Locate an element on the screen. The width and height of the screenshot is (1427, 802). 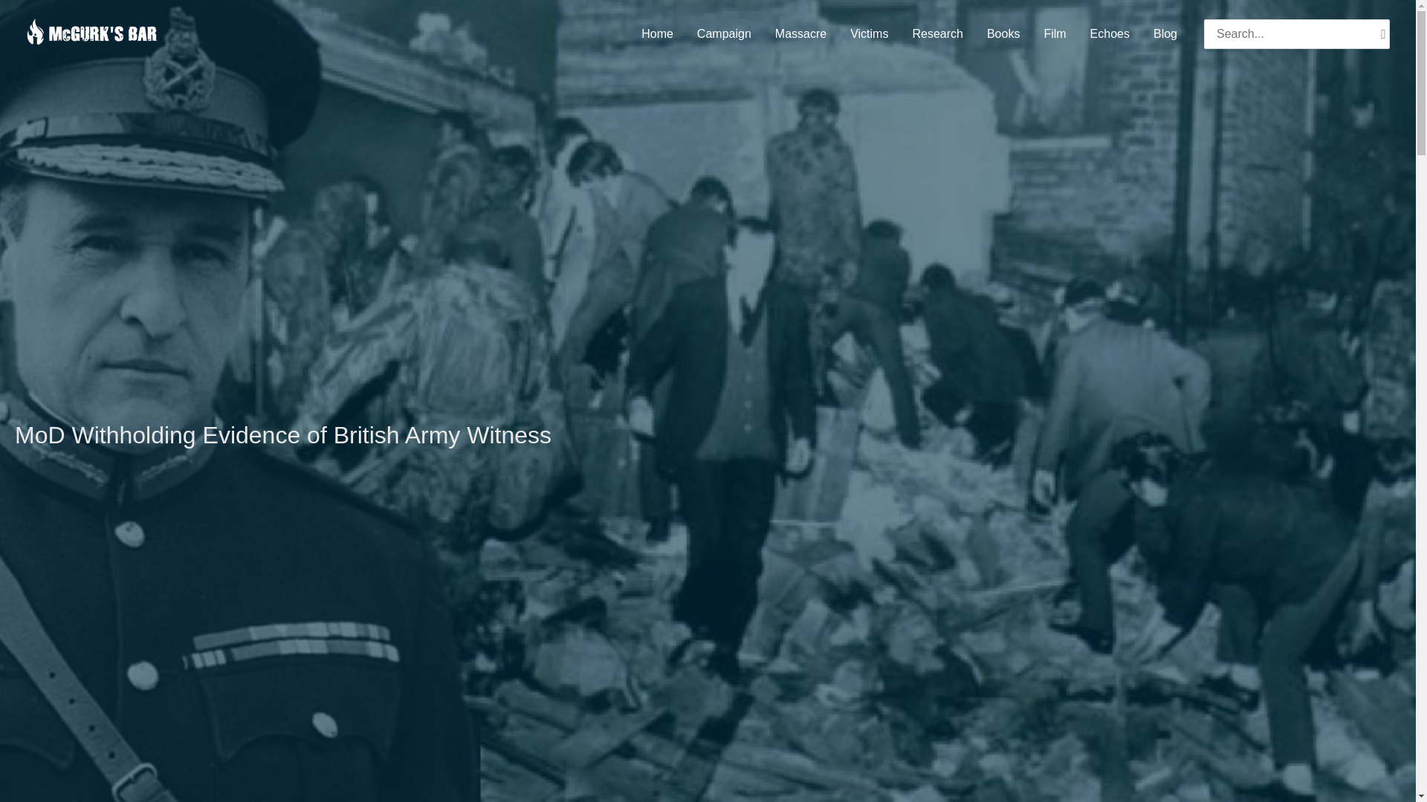
Blog is located at coordinates (1165, 34).